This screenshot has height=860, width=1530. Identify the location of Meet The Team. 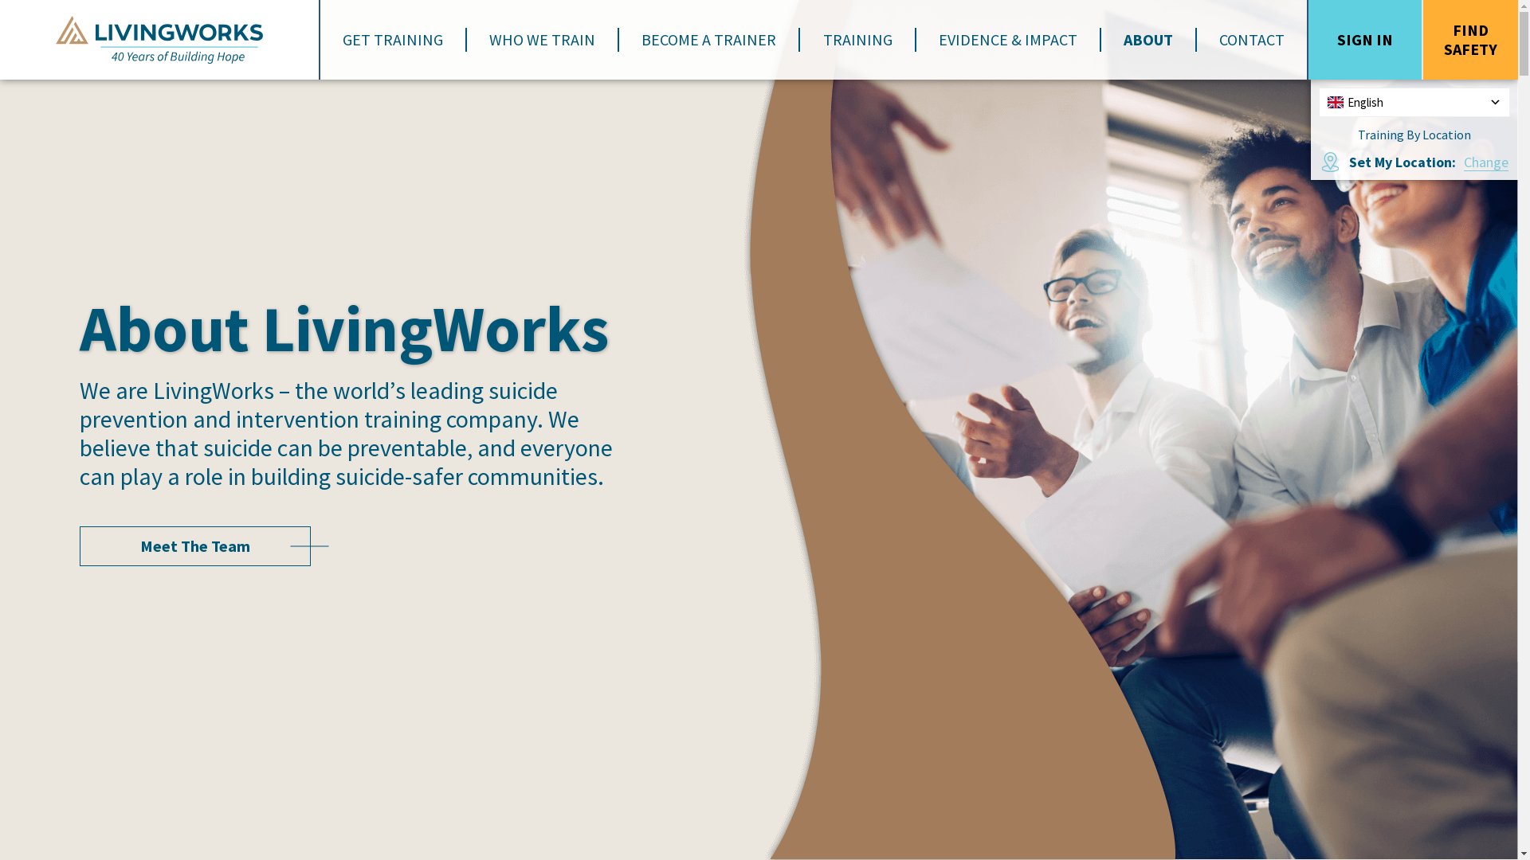
(195, 546).